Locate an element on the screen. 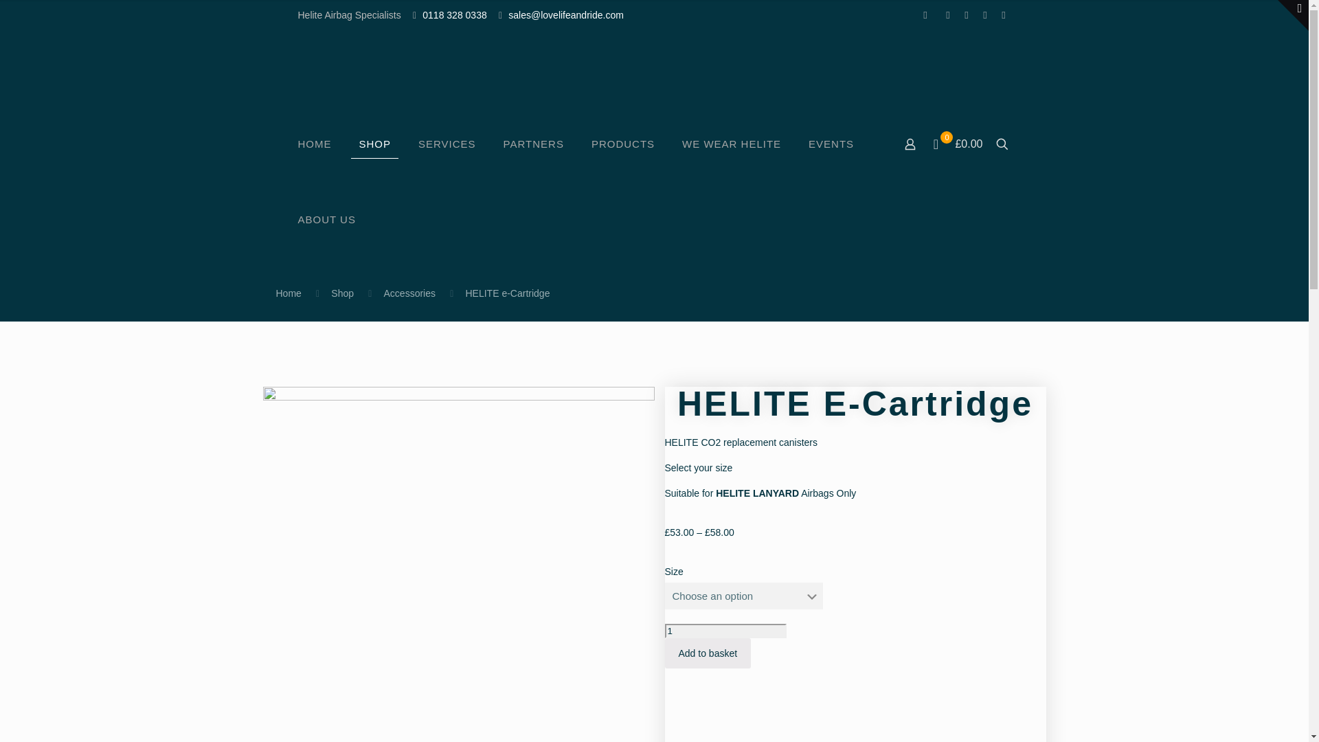 The width and height of the screenshot is (1319, 742). Shop is located at coordinates (342, 293).